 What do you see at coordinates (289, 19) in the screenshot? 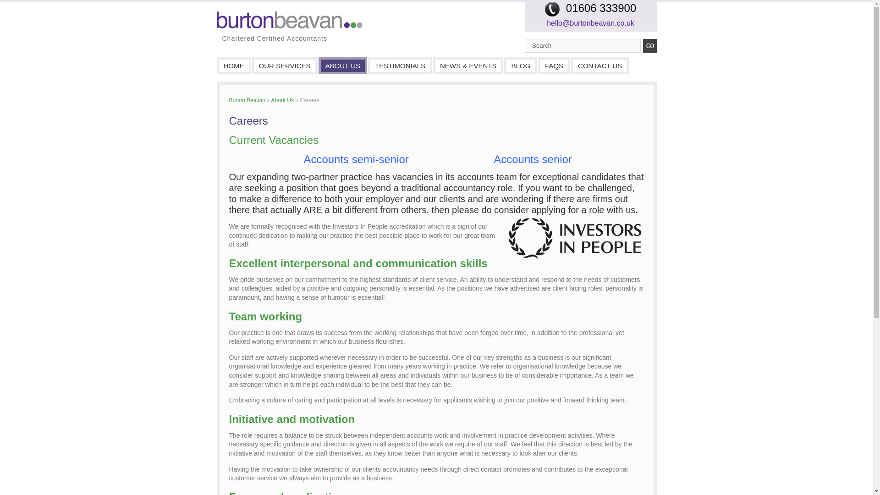
I see `Chartered Certified Accountants` at bounding box center [289, 19].